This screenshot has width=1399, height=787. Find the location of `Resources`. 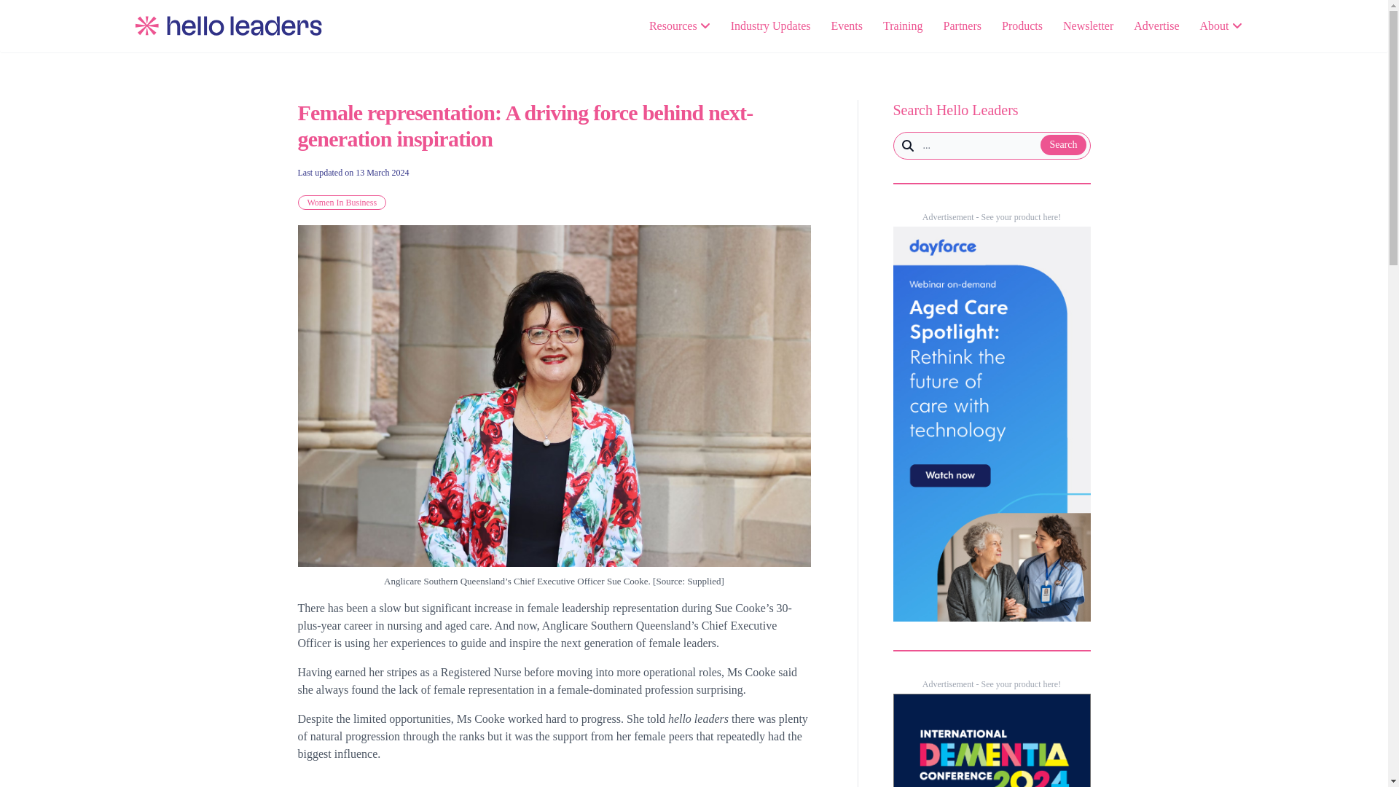

Resources is located at coordinates (679, 26).